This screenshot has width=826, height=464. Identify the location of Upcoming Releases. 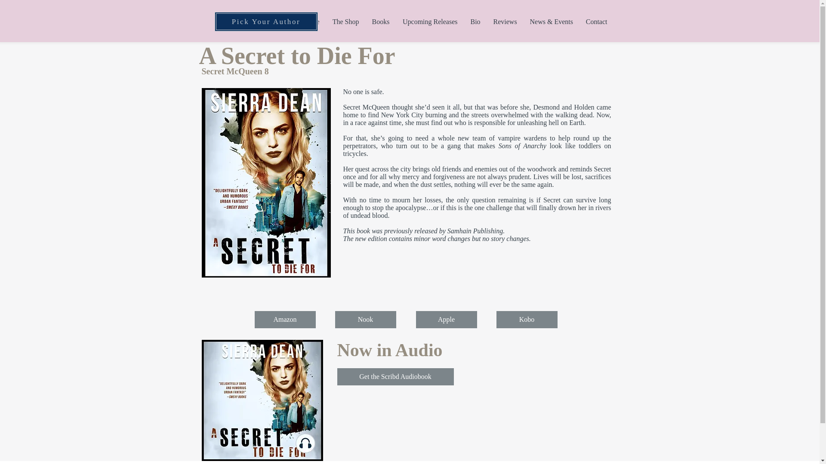
(429, 21).